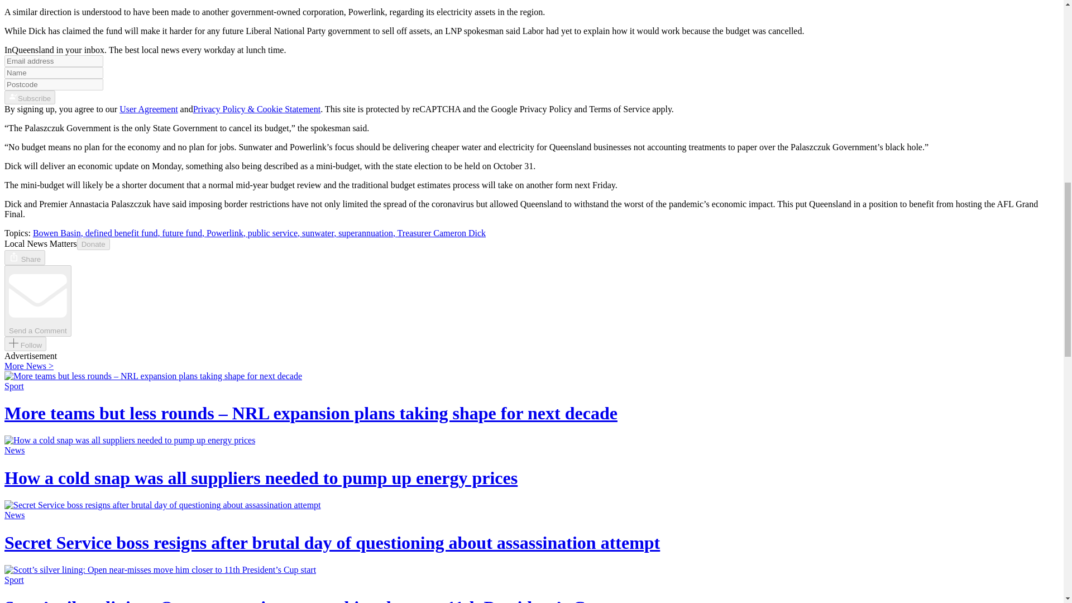 This screenshot has height=603, width=1072. What do you see at coordinates (367, 233) in the screenshot?
I see `superannuation,` at bounding box center [367, 233].